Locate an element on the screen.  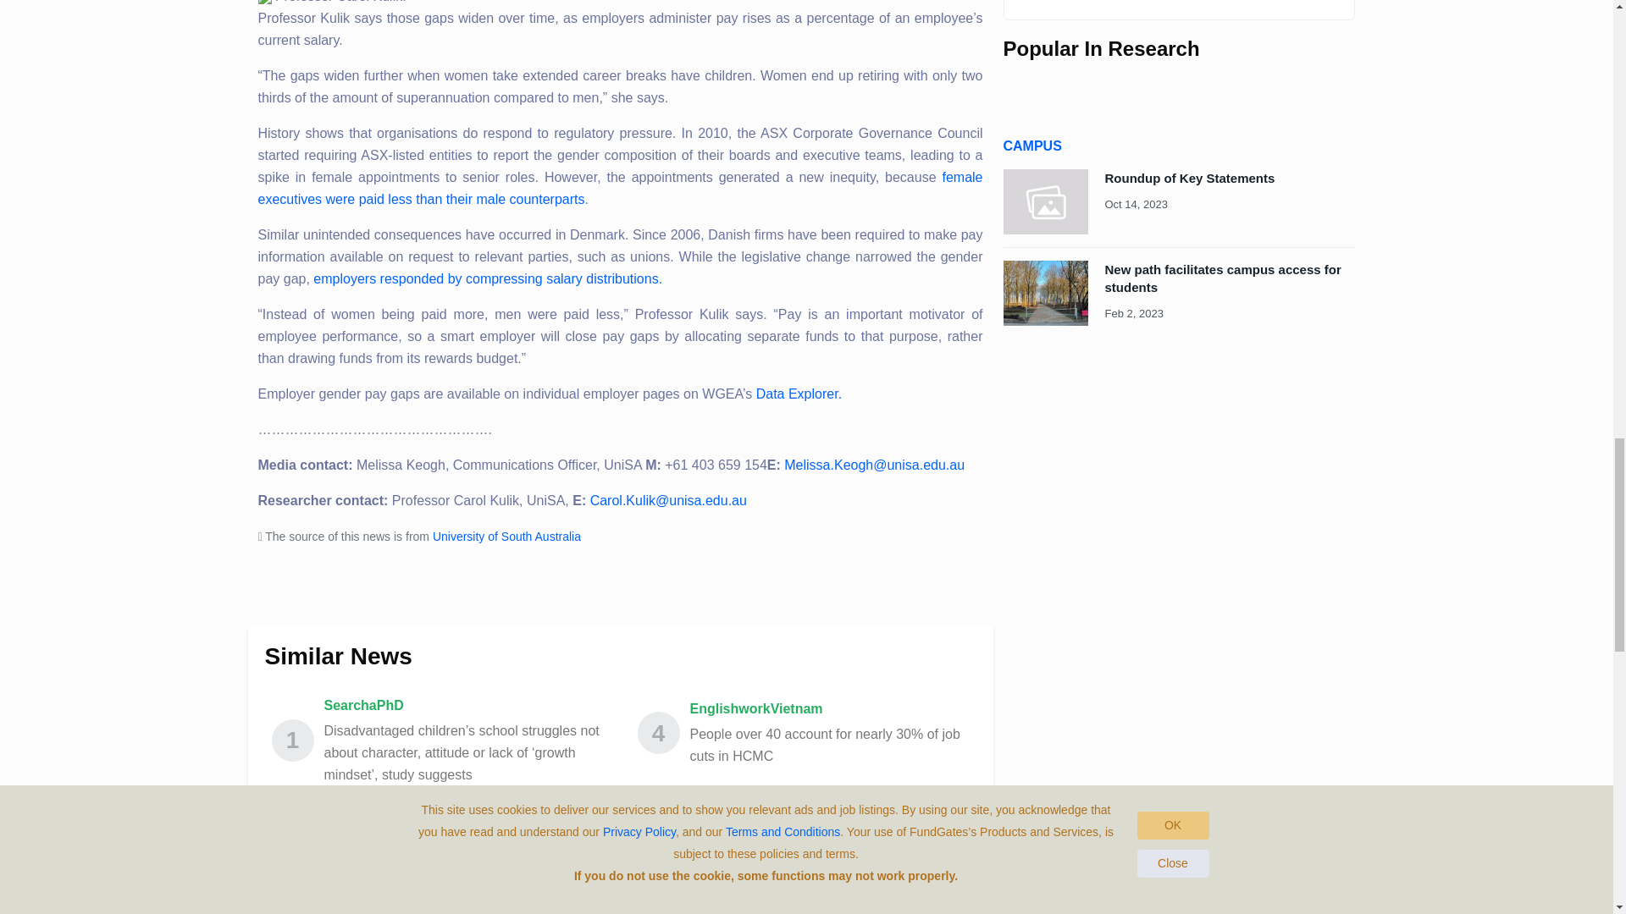
employers responded by compressing salary distributions. is located at coordinates (488, 278).